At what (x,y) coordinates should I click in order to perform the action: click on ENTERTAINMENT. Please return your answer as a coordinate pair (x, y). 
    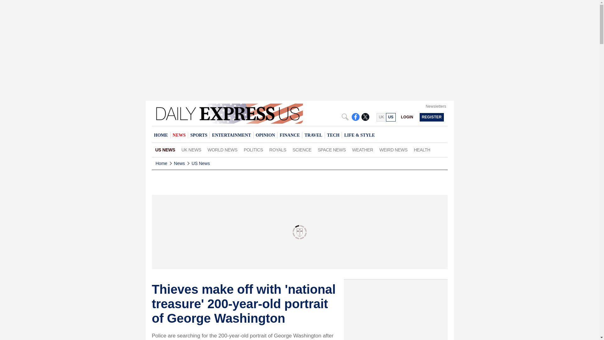
    Looking at the image, I should click on (231, 135).